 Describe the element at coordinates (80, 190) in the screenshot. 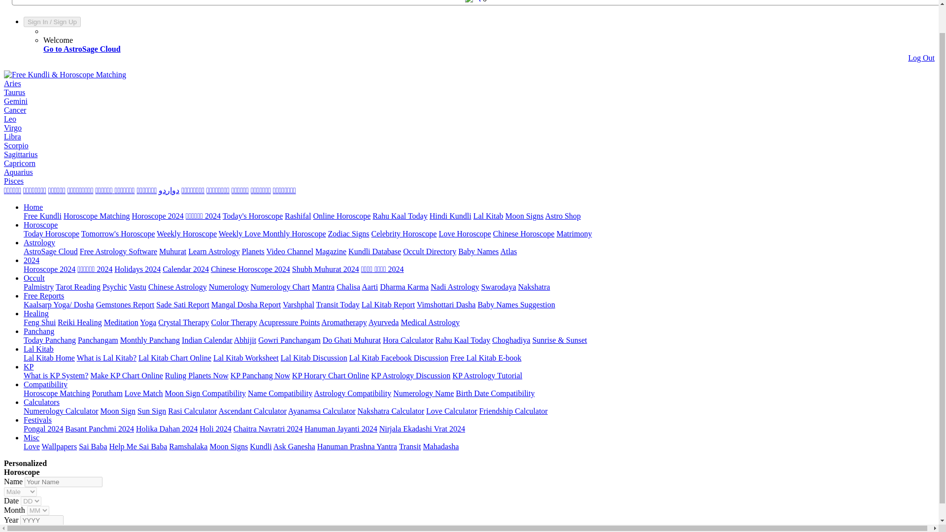

I see `Gujarati` at that location.